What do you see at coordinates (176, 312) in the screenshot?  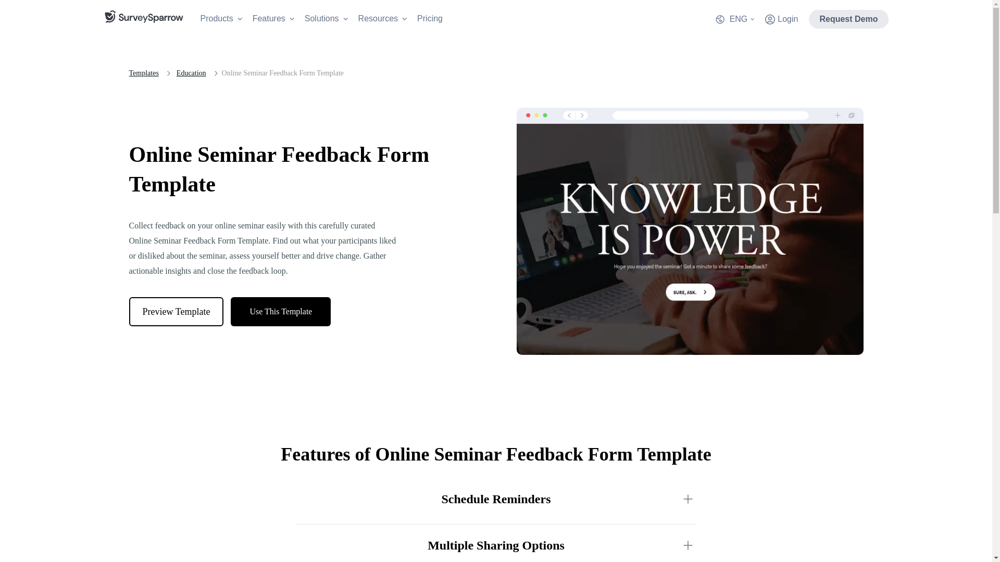 I see `Preview Template` at bounding box center [176, 312].